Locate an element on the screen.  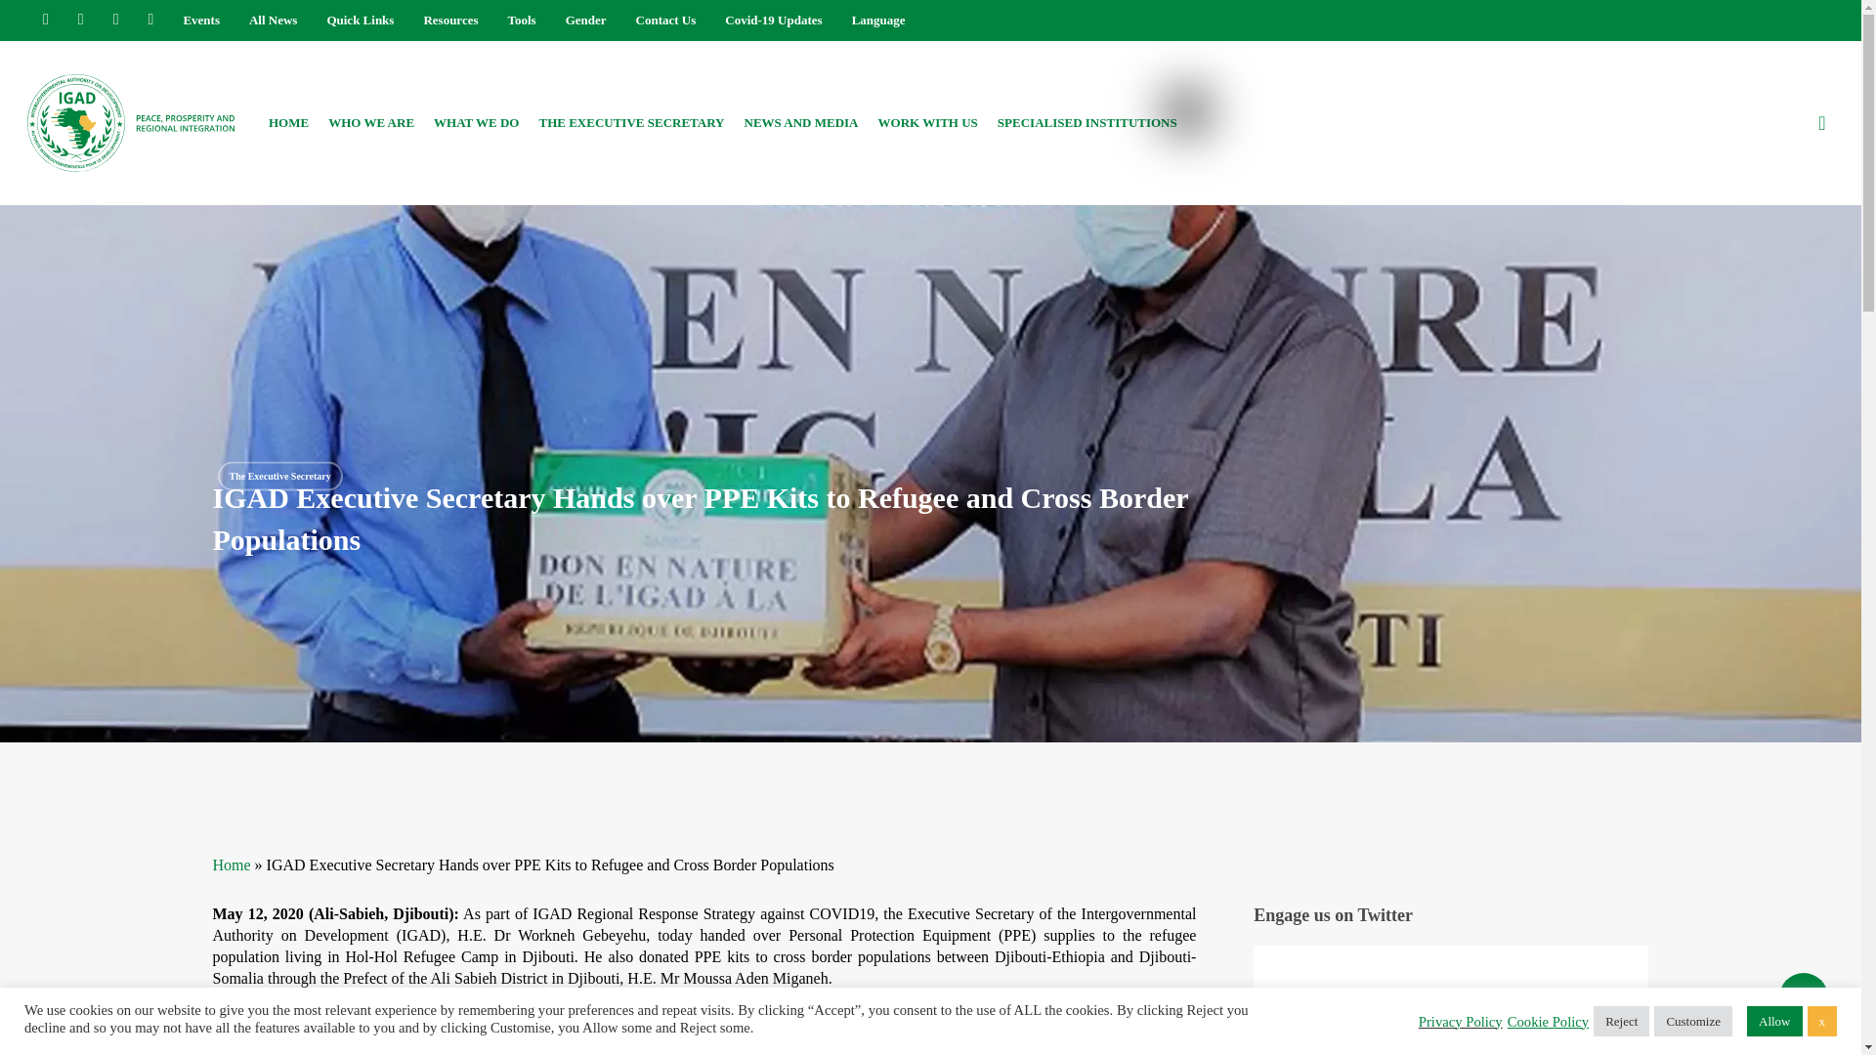
Gender is located at coordinates (586, 20).